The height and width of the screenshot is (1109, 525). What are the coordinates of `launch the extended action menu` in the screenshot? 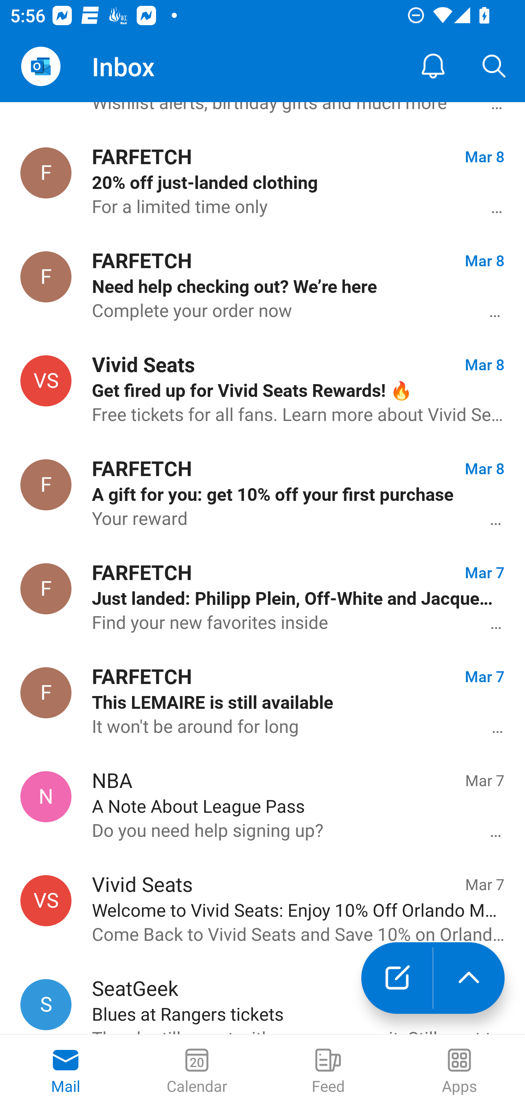 It's located at (469, 978).